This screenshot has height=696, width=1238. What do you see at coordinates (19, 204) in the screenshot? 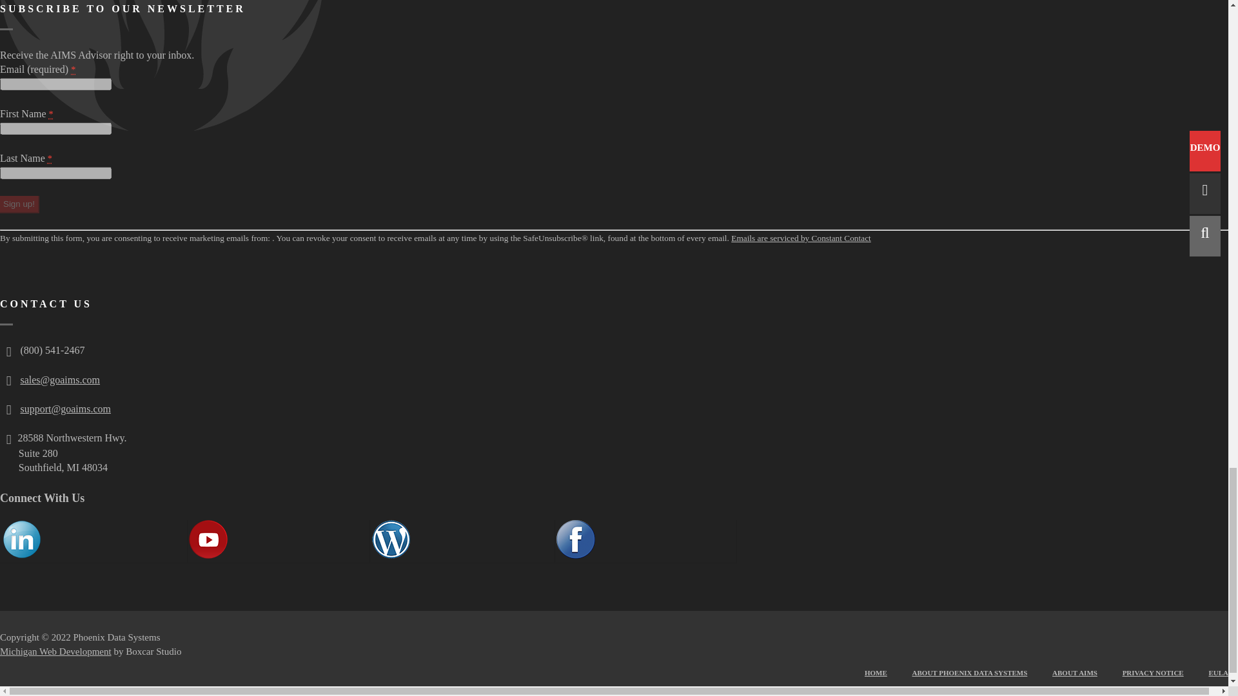
I see `Sign up!` at bounding box center [19, 204].